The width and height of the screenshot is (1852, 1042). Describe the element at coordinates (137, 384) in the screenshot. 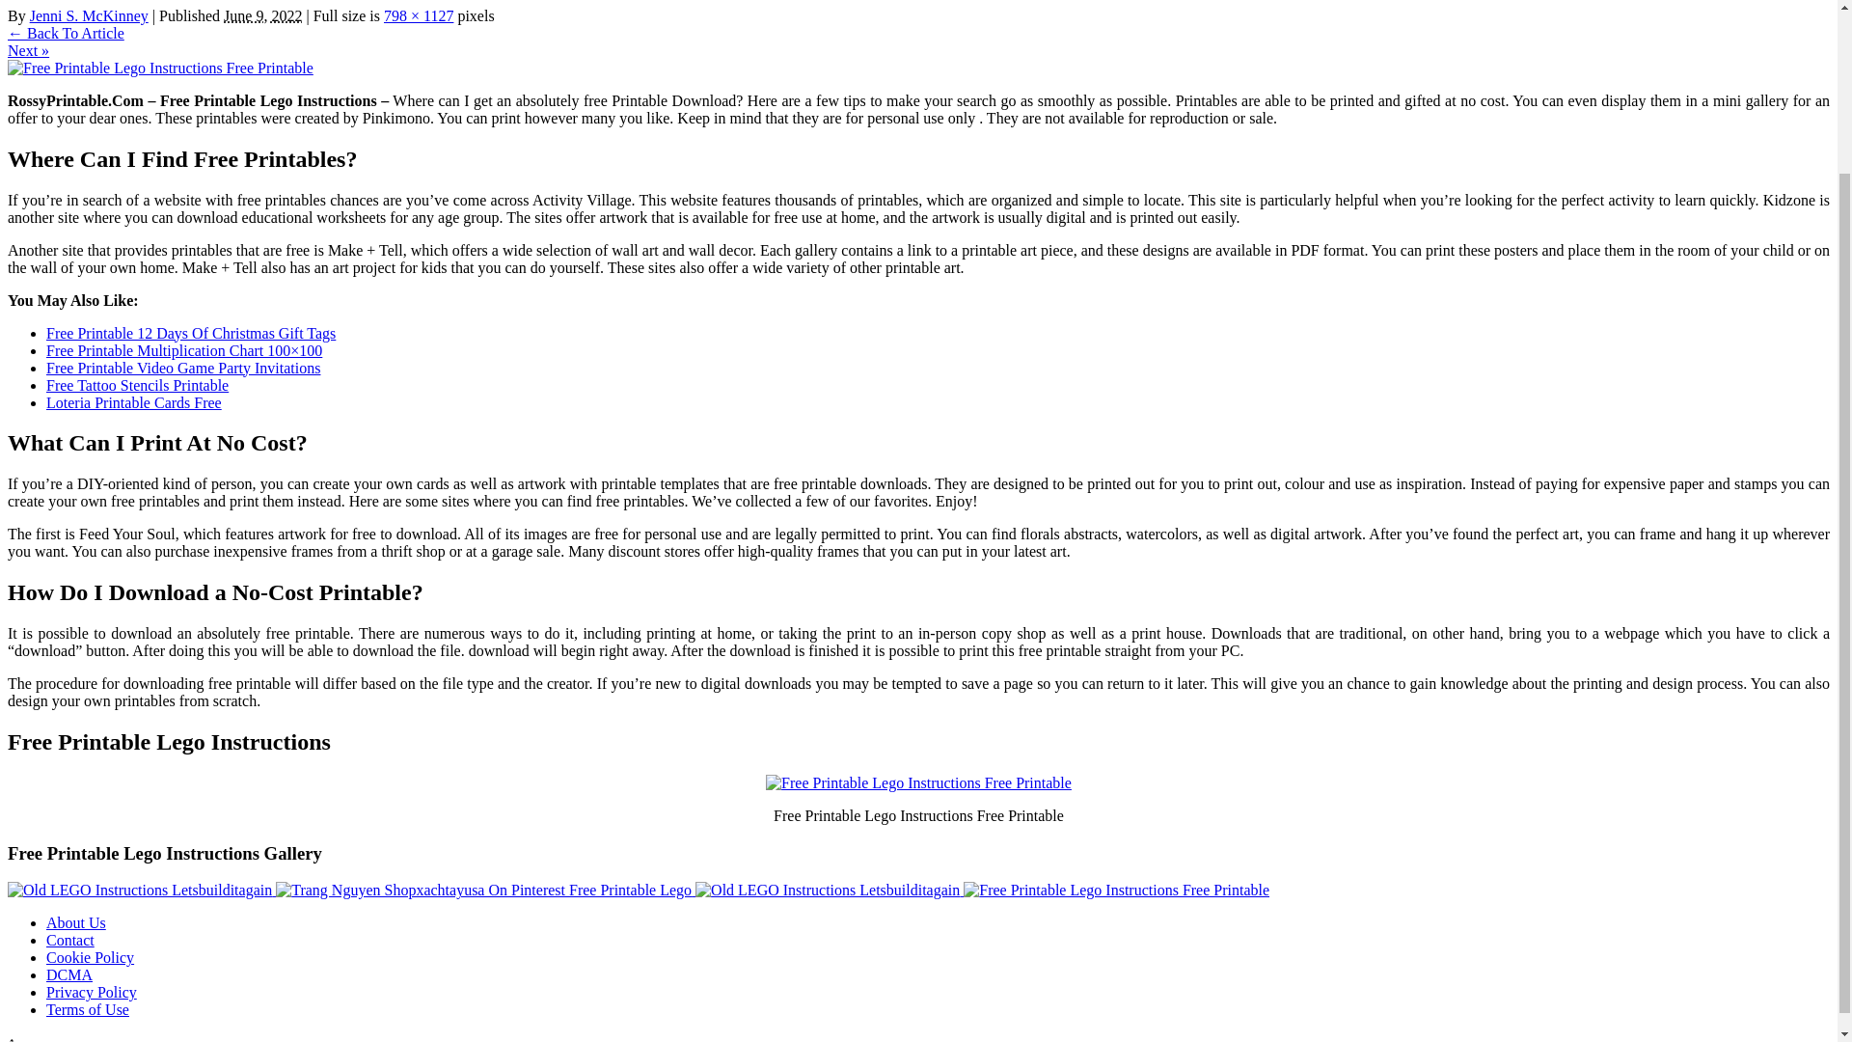

I see `Free Tattoo Stencils Printable` at that location.